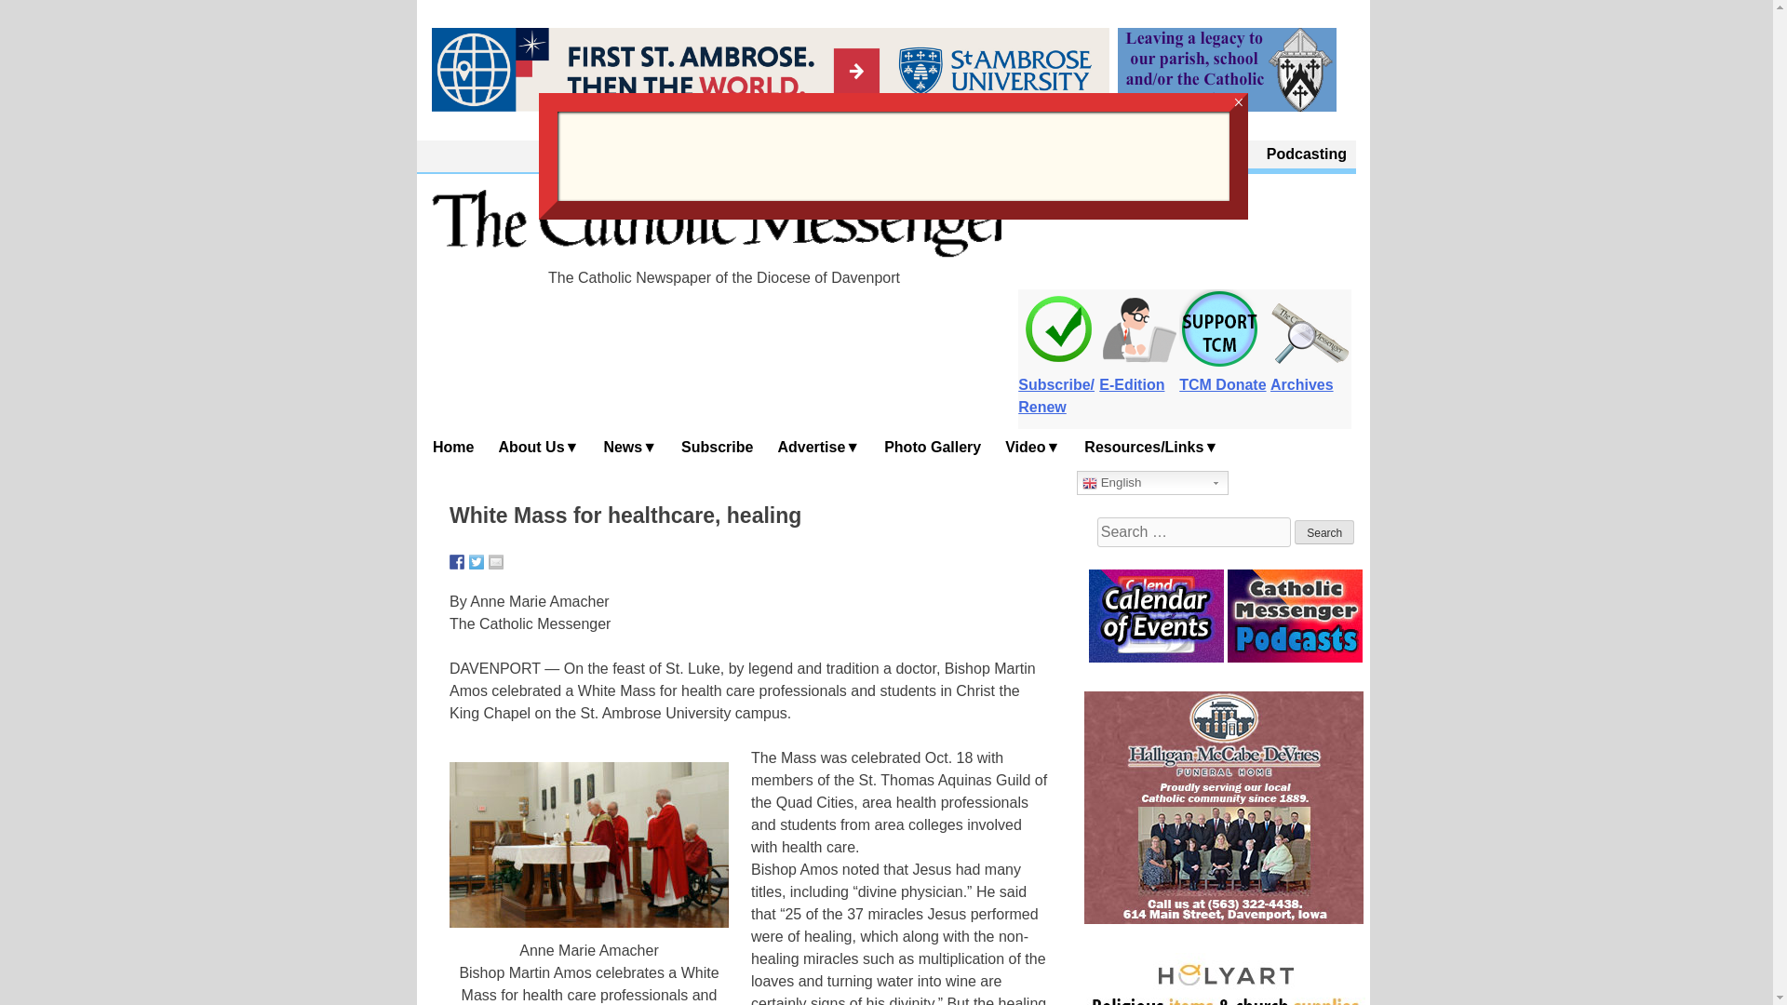 The image size is (1787, 1005). I want to click on About Us, so click(538, 447).